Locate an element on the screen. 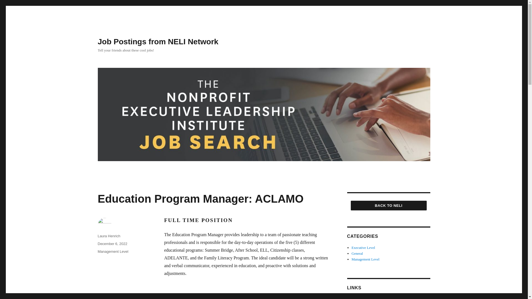  Management Level is located at coordinates (366, 259).